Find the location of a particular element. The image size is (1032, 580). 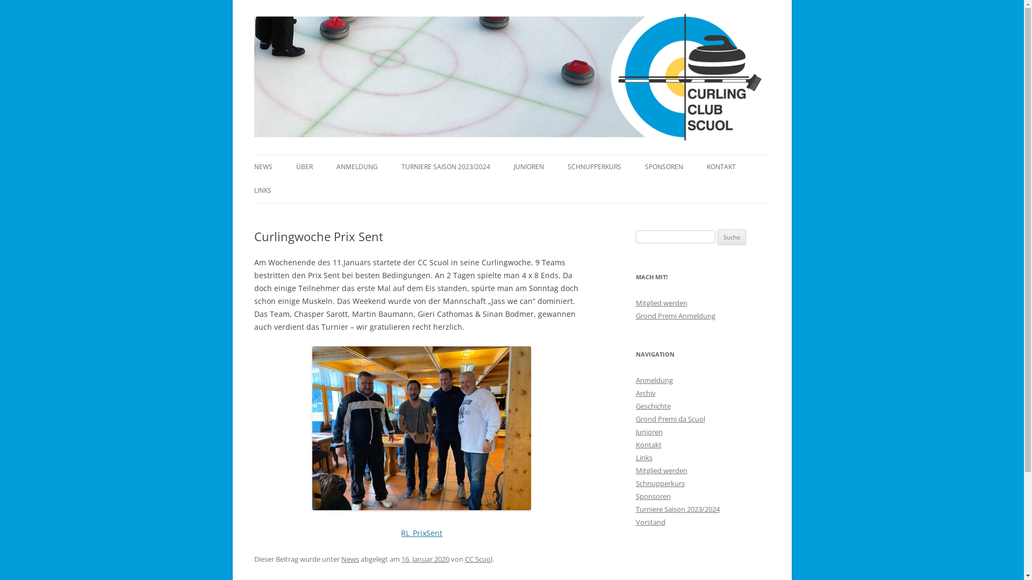

Mitglied werden is located at coordinates (661, 470).